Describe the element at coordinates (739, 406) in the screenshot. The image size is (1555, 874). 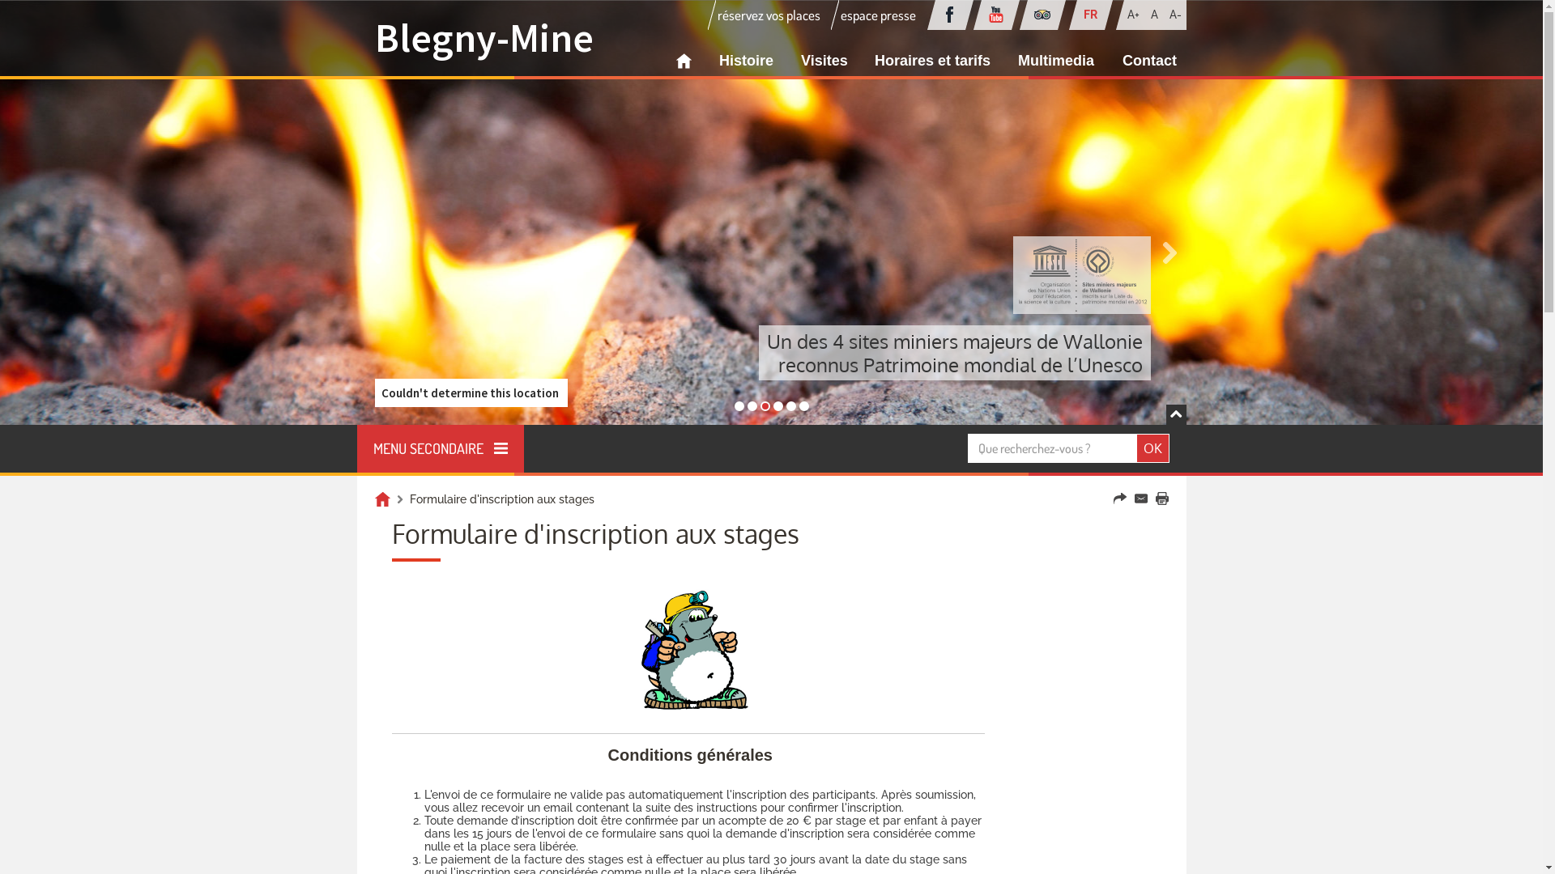
I see `0` at that location.